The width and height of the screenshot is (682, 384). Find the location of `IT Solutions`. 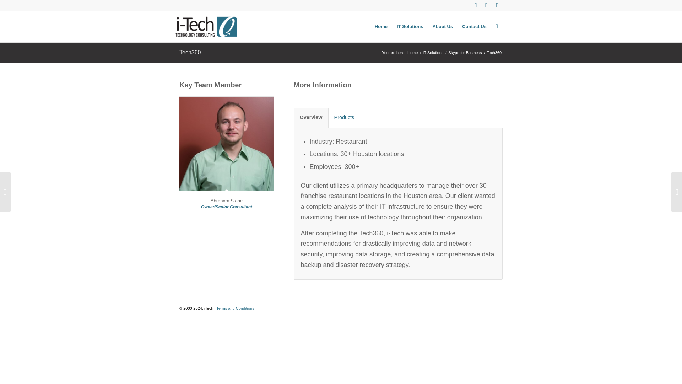

IT Solutions is located at coordinates (410, 26).